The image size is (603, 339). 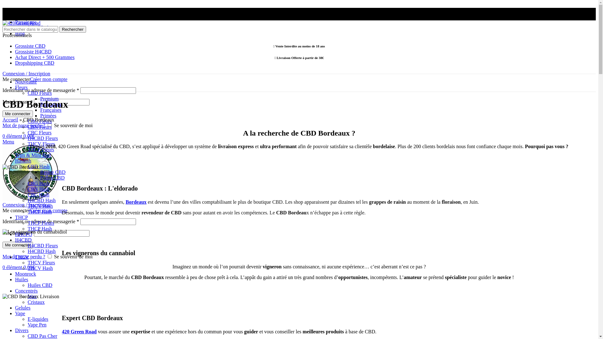 What do you see at coordinates (23, 308) in the screenshot?
I see `Gelules` at bounding box center [23, 308].